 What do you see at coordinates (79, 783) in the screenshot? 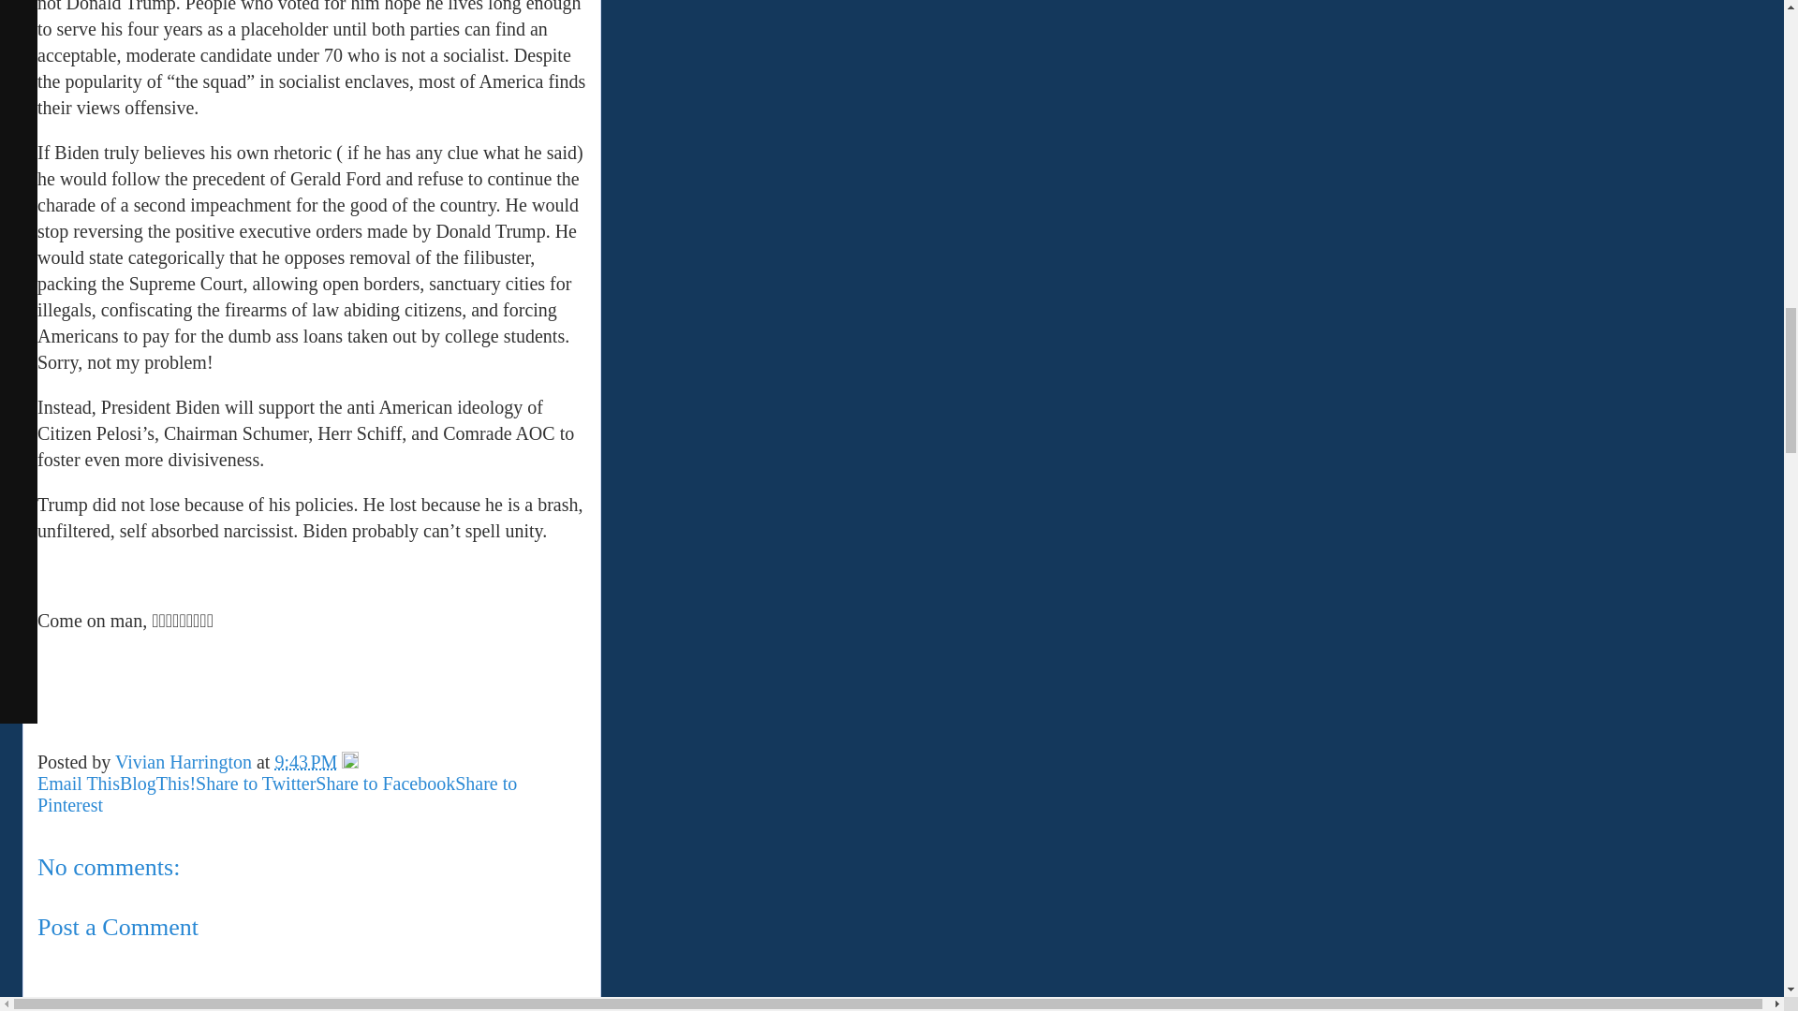
I see `Email This` at bounding box center [79, 783].